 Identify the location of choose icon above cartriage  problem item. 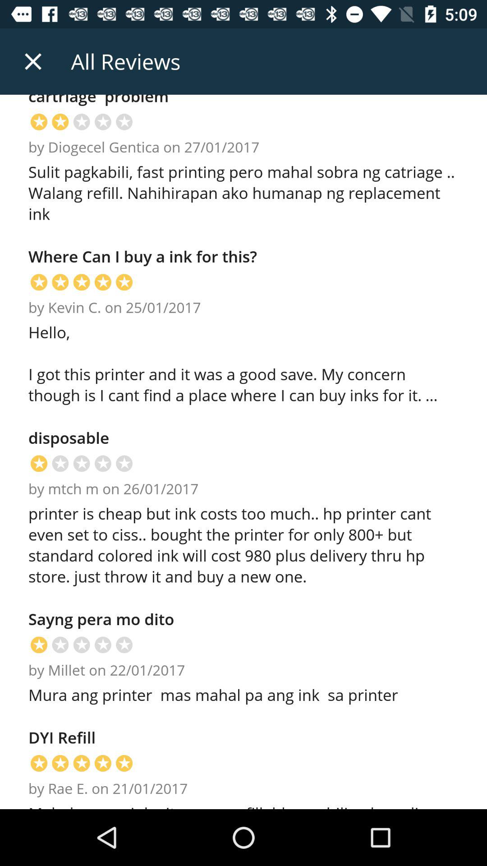
(33, 61).